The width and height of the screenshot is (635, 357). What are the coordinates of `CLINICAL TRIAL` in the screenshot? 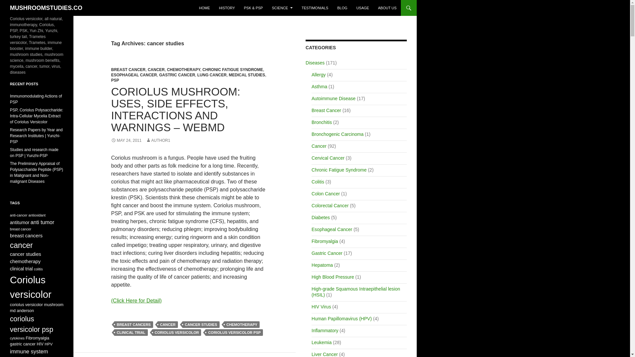 It's located at (131, 333).